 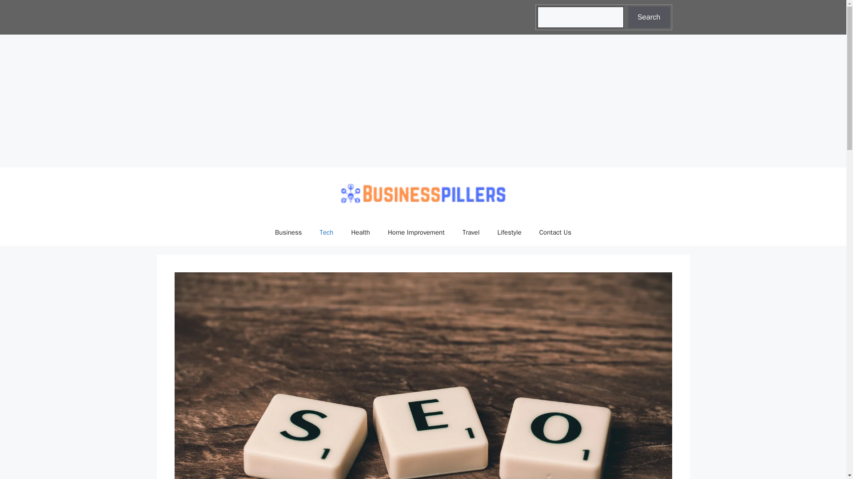 What do you see at coordinates (360, 232) in the screenshot?
I see `Health` at bounding box center [360, 232].